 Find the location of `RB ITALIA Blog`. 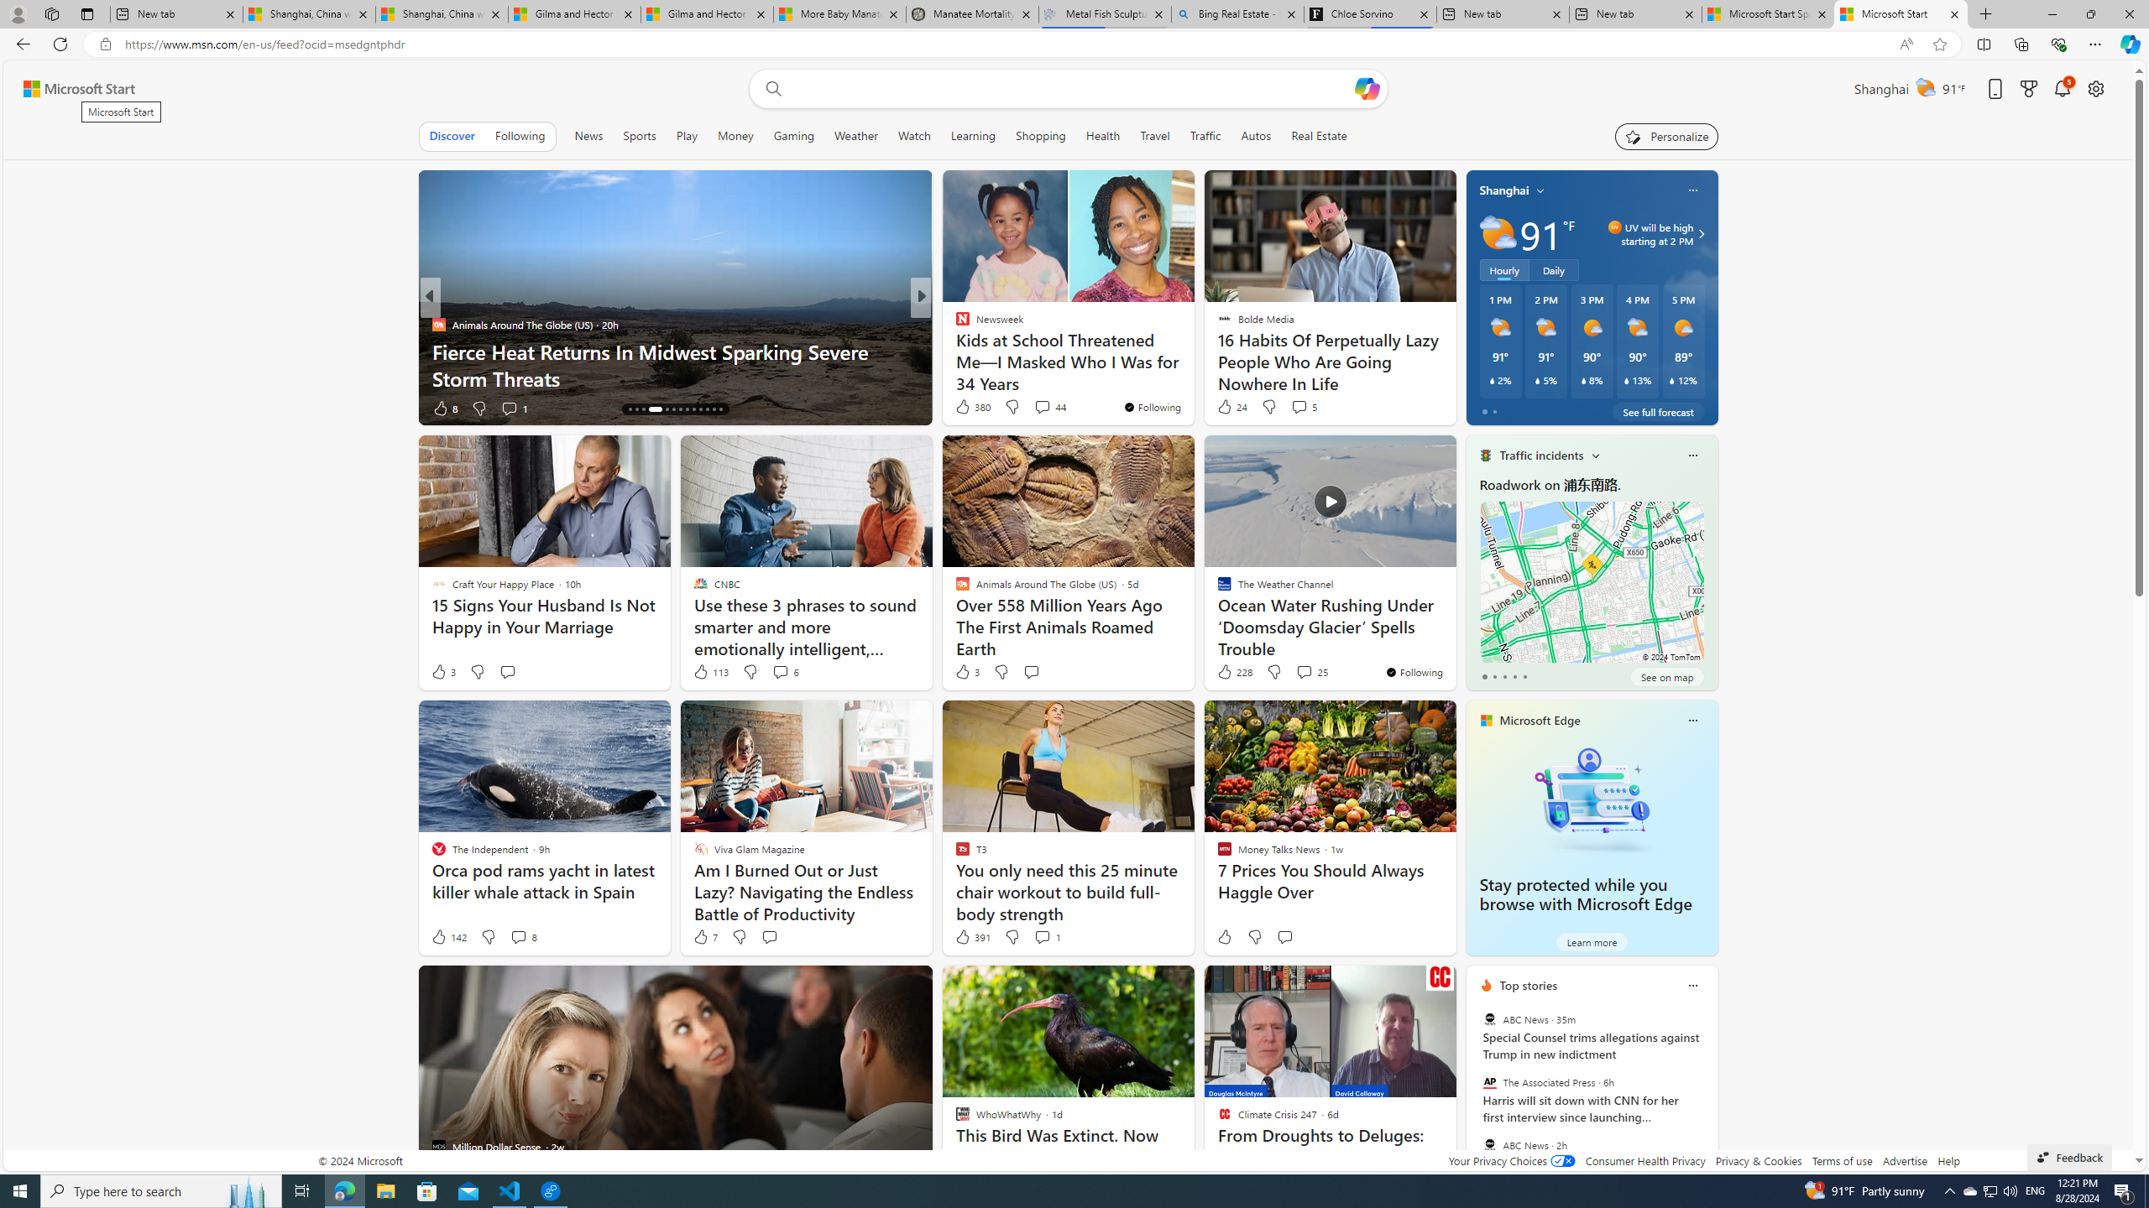

RB ITALIA Blog is located at coordinates (954, 324).